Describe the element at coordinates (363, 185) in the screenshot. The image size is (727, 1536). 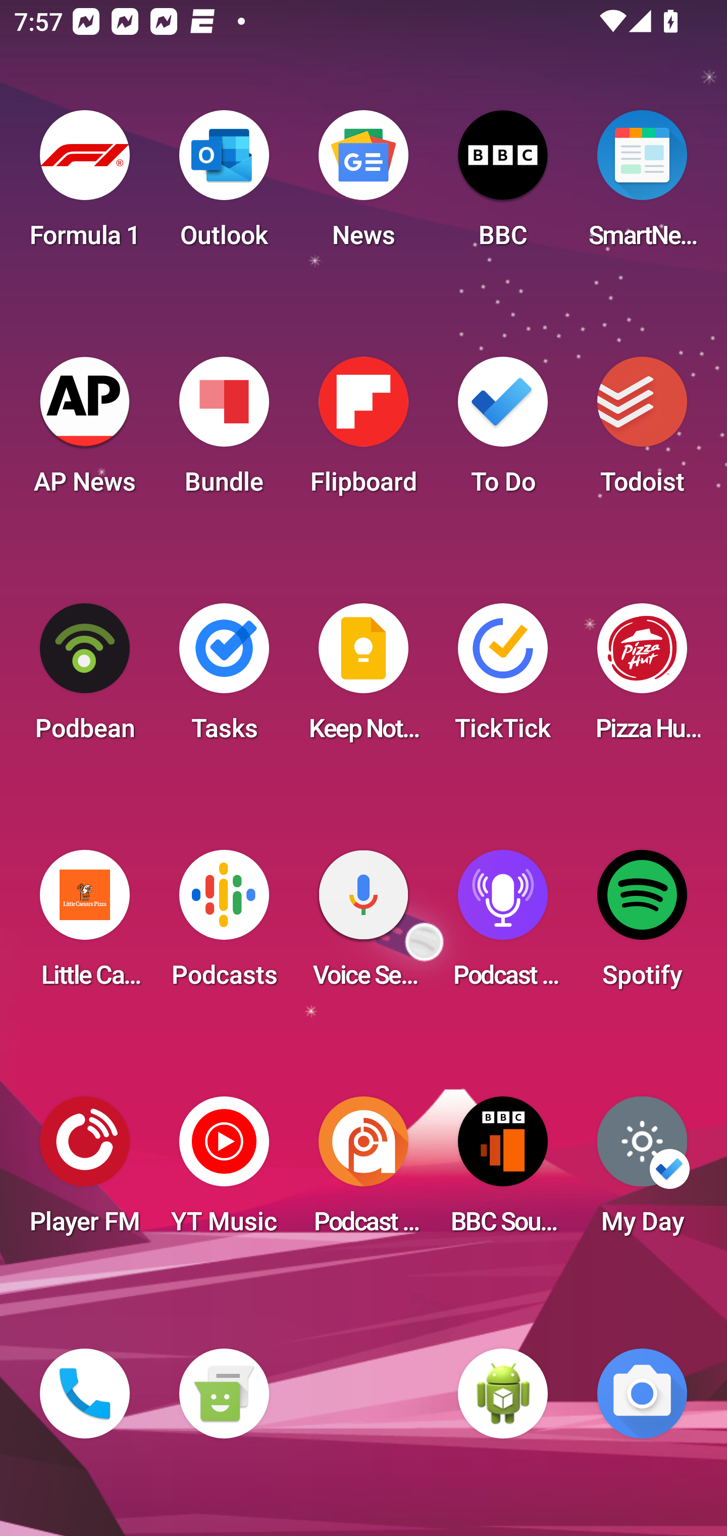
I see `News` at that location.